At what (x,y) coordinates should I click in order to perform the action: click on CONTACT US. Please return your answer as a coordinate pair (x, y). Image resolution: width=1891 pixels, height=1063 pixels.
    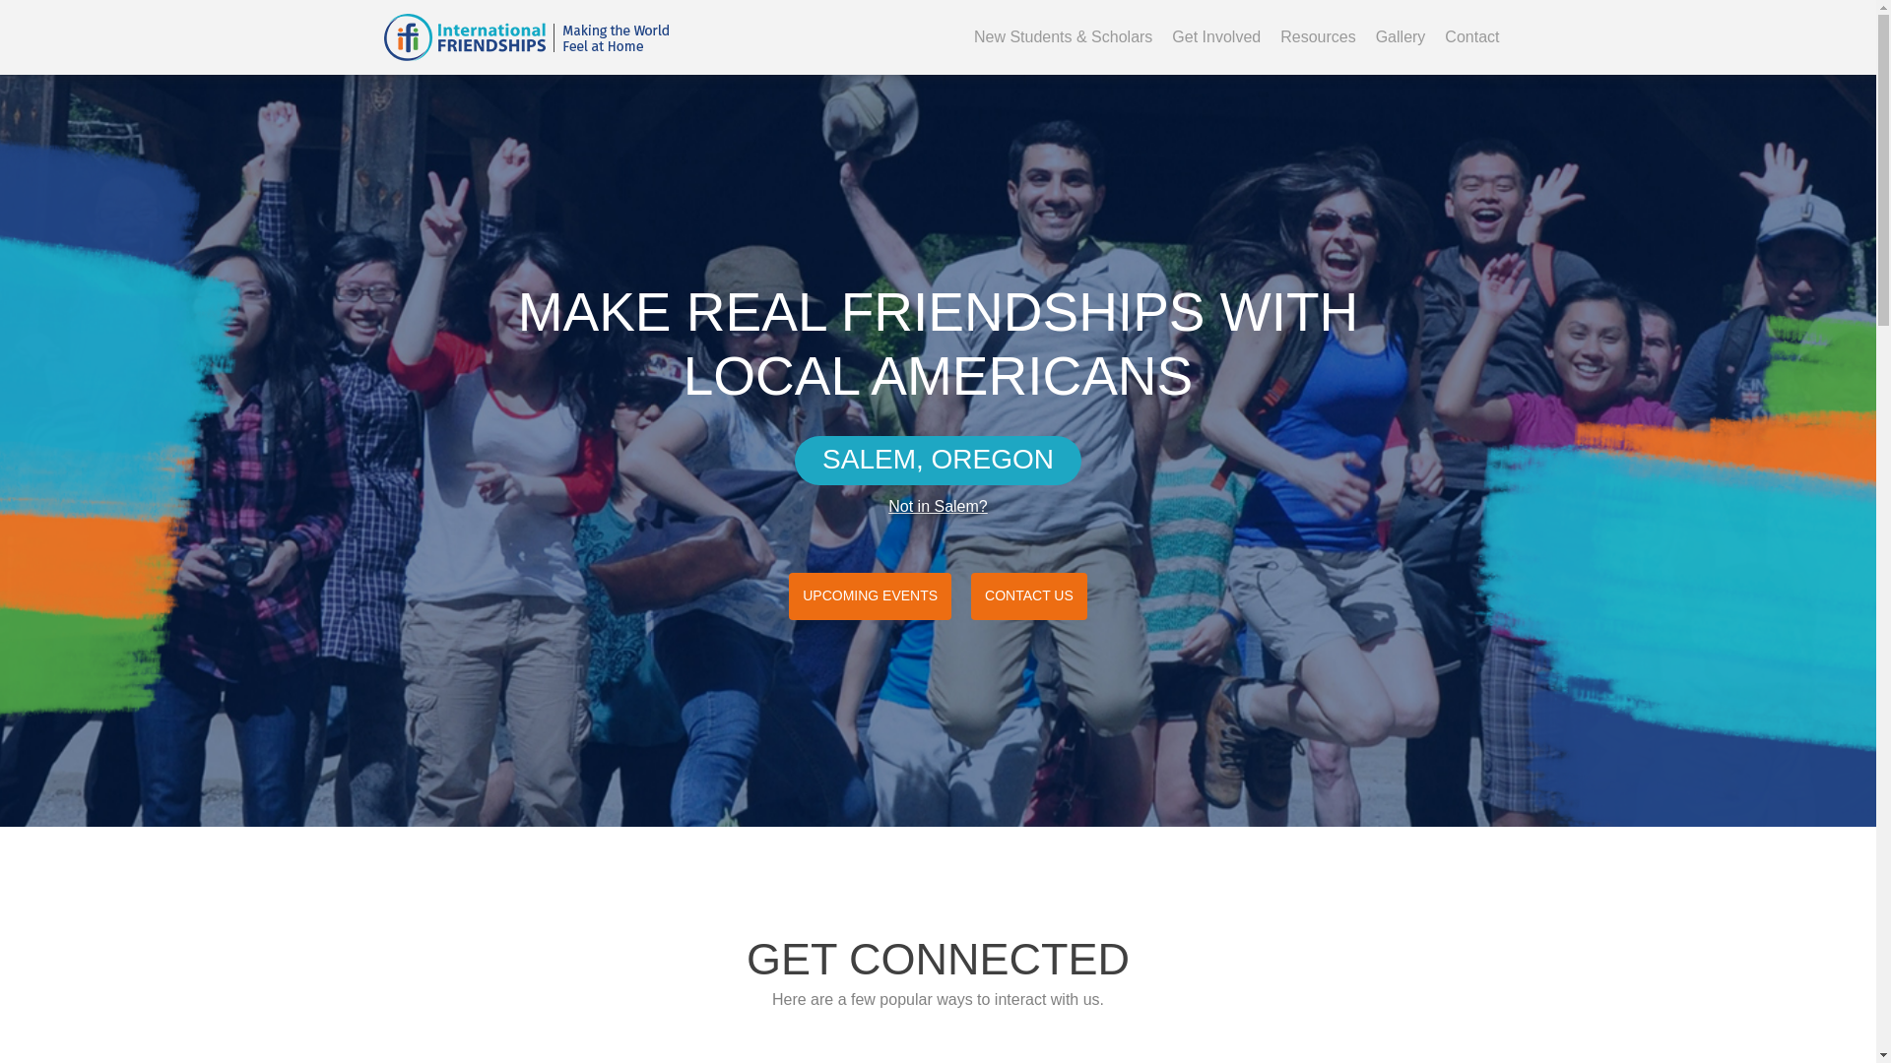
    Looking at the image, I should click on (1029, 596).